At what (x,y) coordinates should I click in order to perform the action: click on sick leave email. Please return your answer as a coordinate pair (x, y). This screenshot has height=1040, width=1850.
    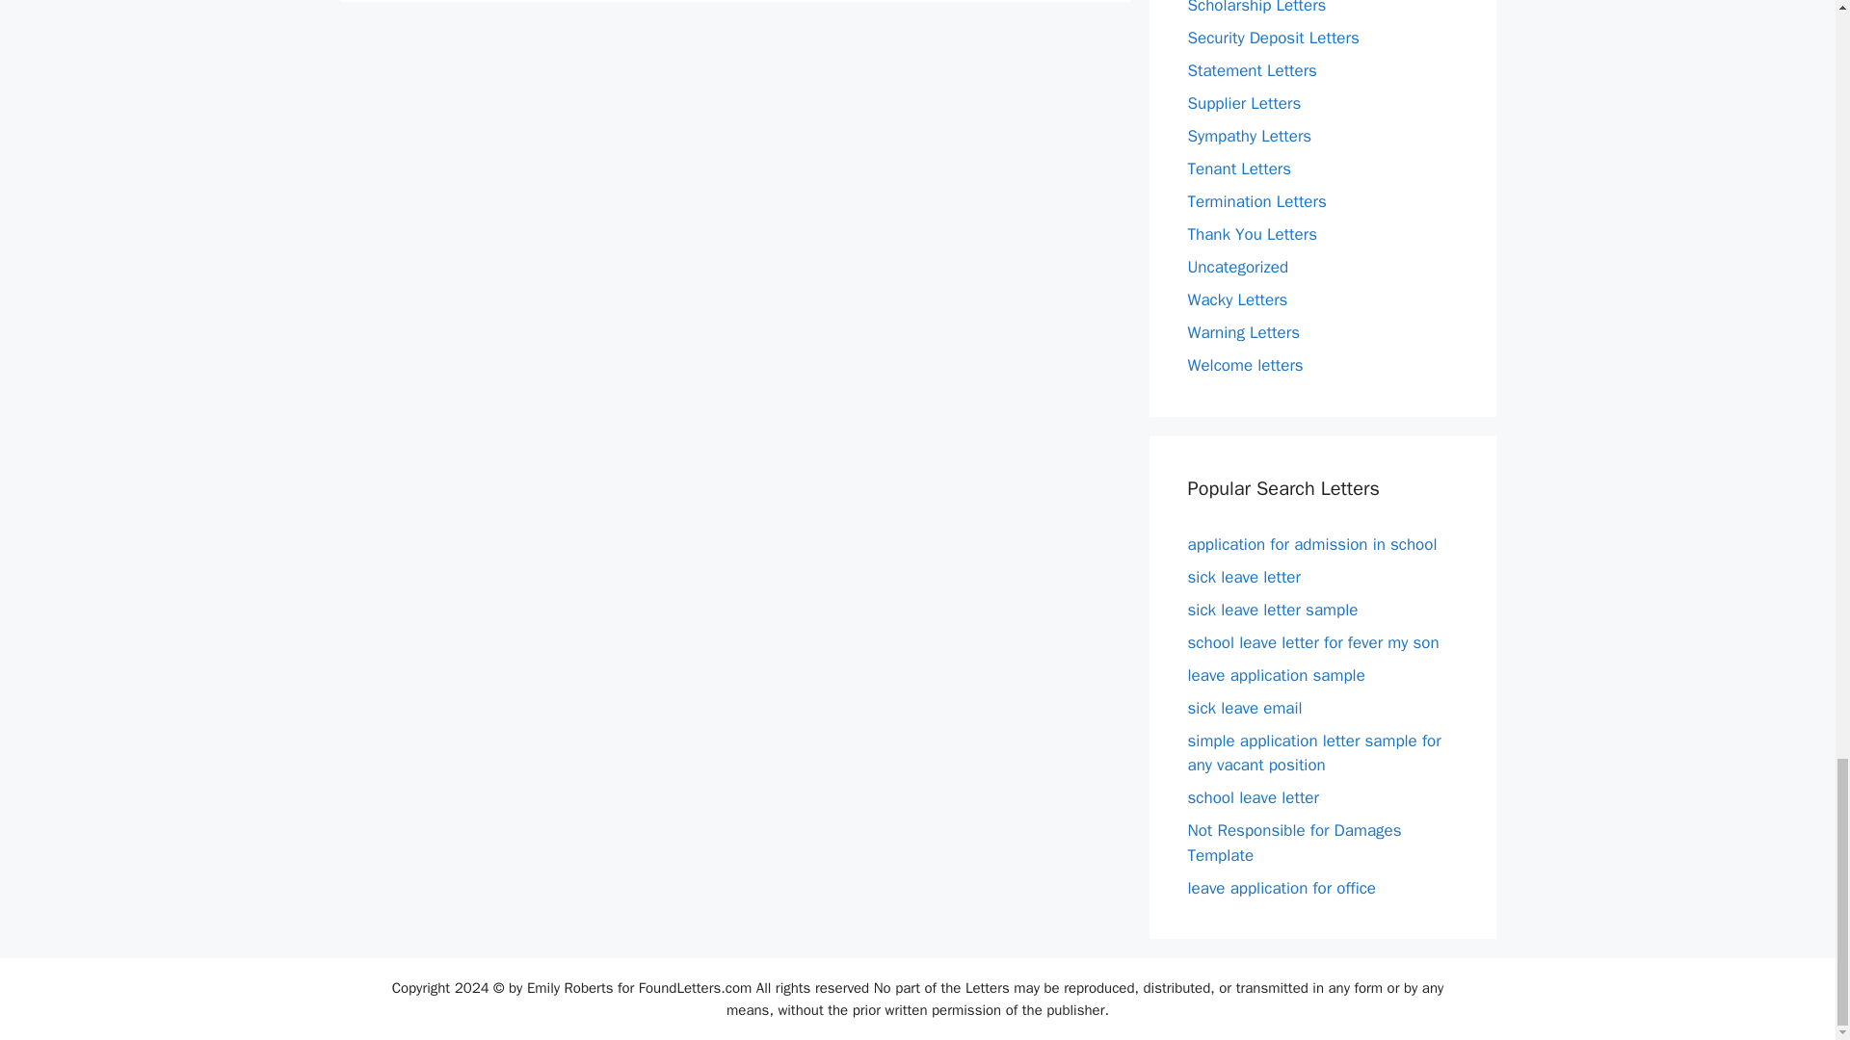
    Looking at the image, I should click on (1245, 708).